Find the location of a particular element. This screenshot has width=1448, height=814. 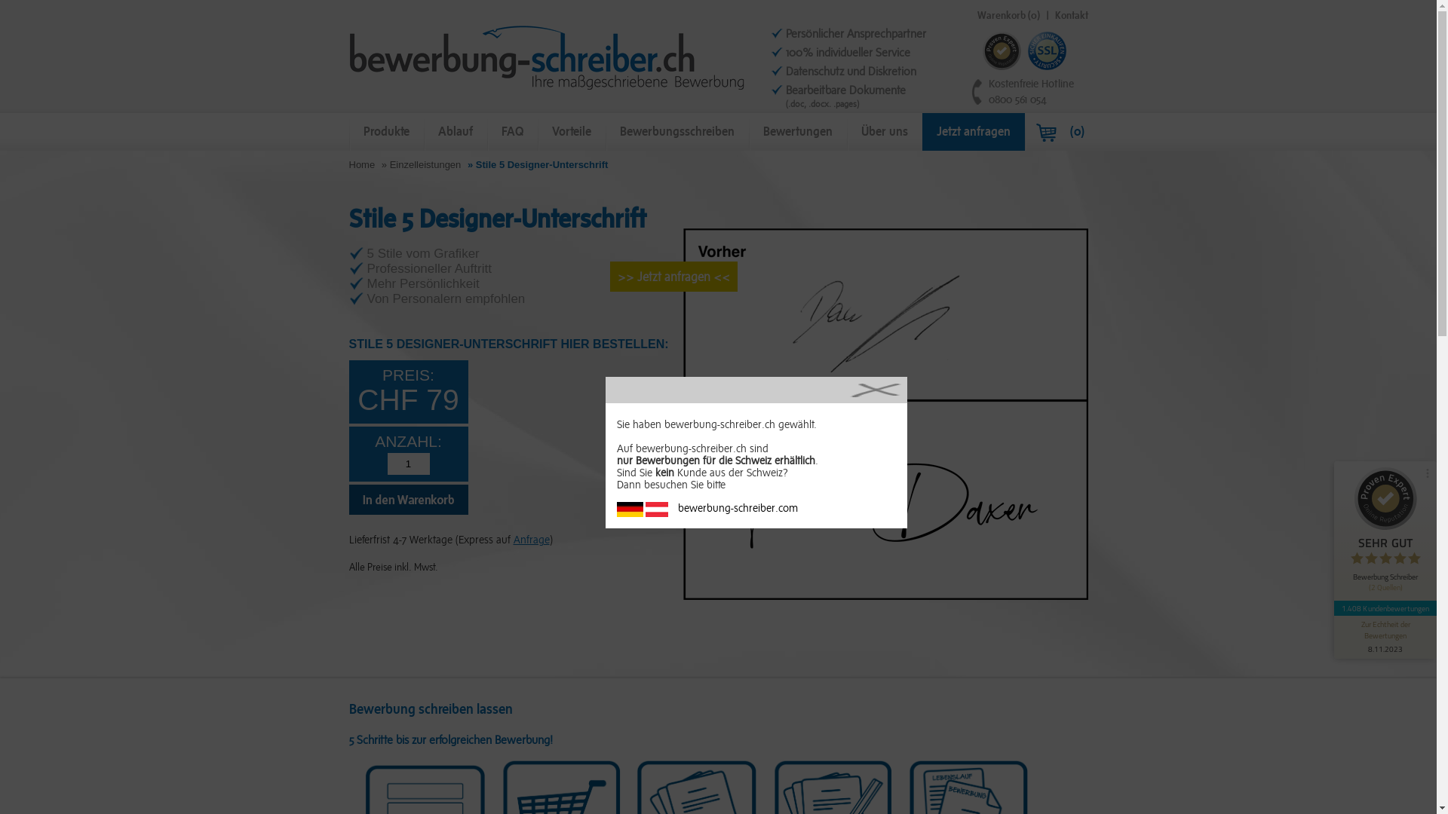

Kontakt is located at coordinates (1071, 15).